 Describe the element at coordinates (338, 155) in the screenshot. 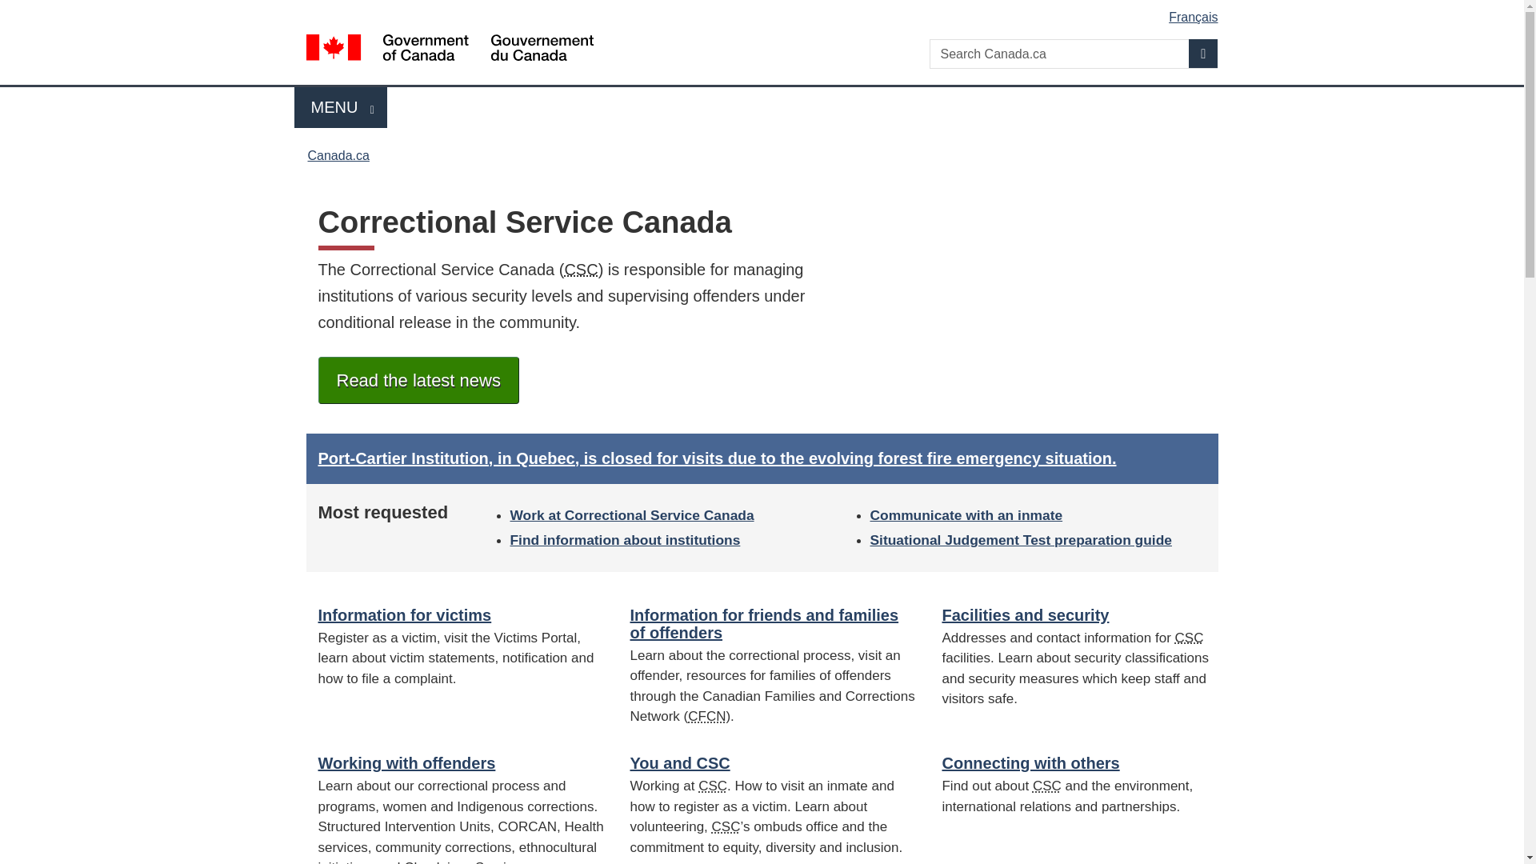

I see `Information for victims` at that location.